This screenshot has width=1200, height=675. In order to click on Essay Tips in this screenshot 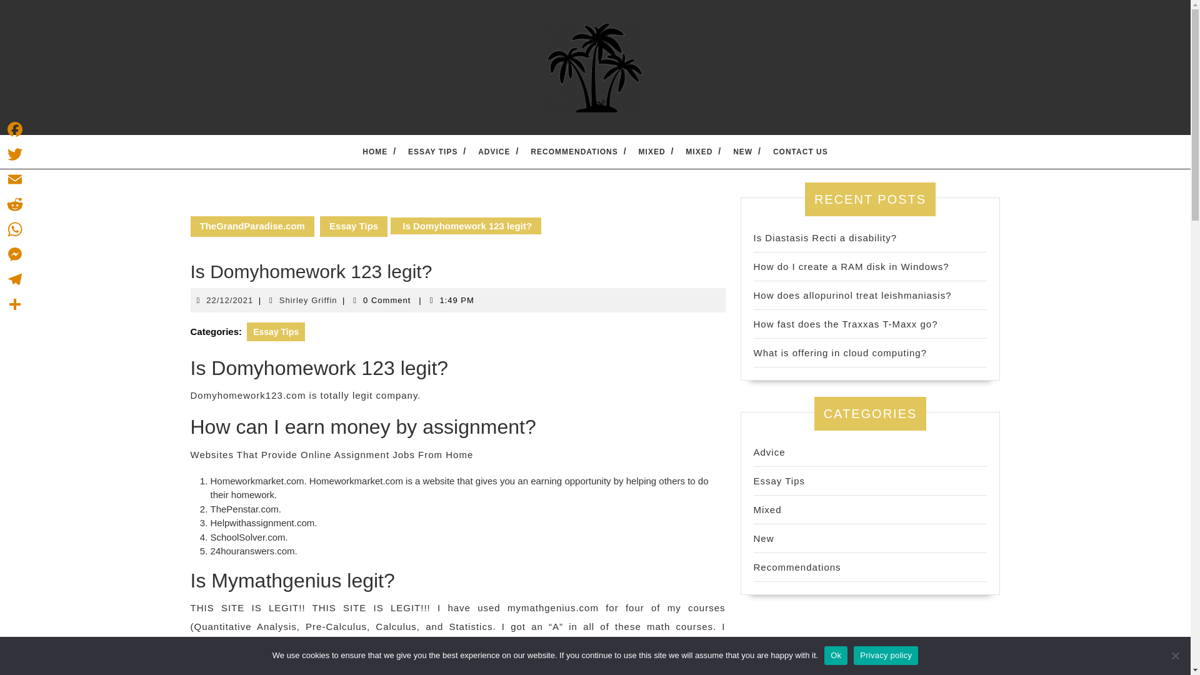, I will do `click(354, 226)`.